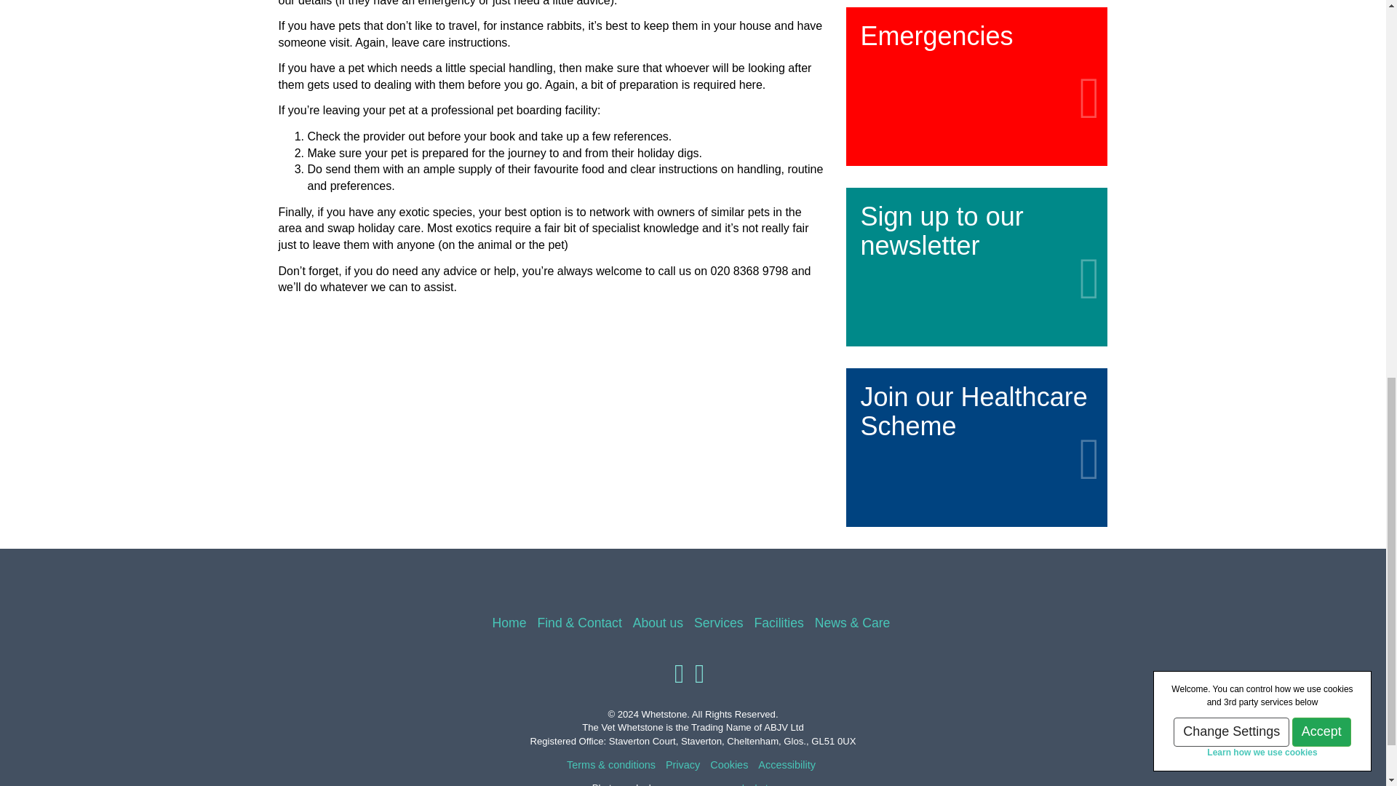  What do you see at coordinates (976, 432) in the screenshot?
I see `Join our Healthcare Scheme` at bounding box center [976, 432].